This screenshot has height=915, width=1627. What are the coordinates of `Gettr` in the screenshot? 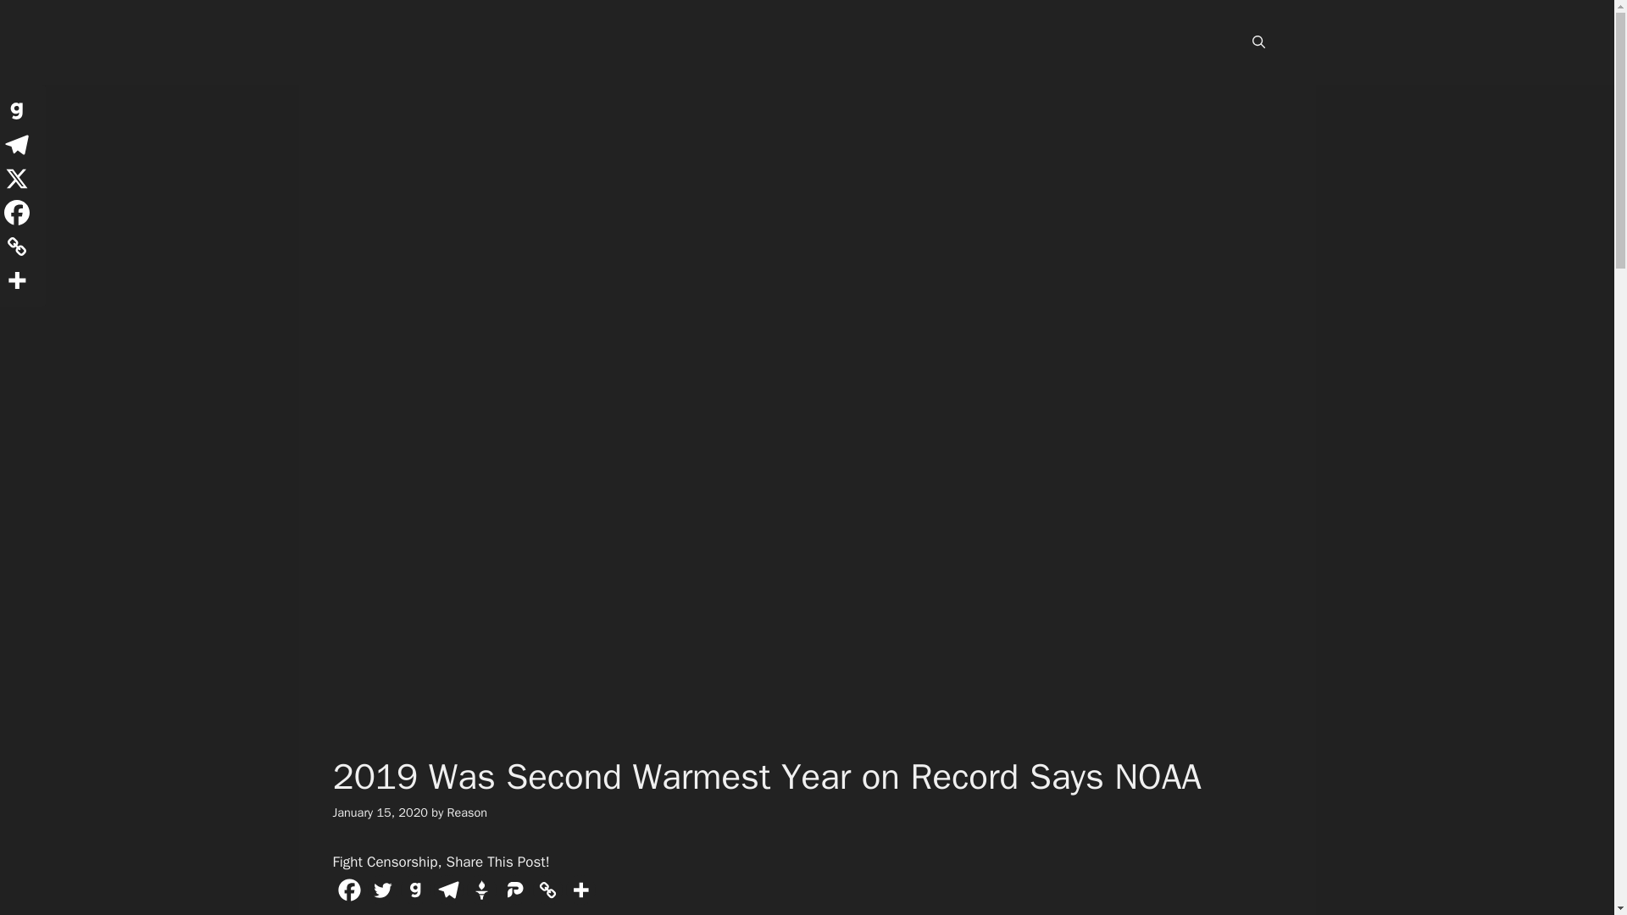 It's located at (480, 890).